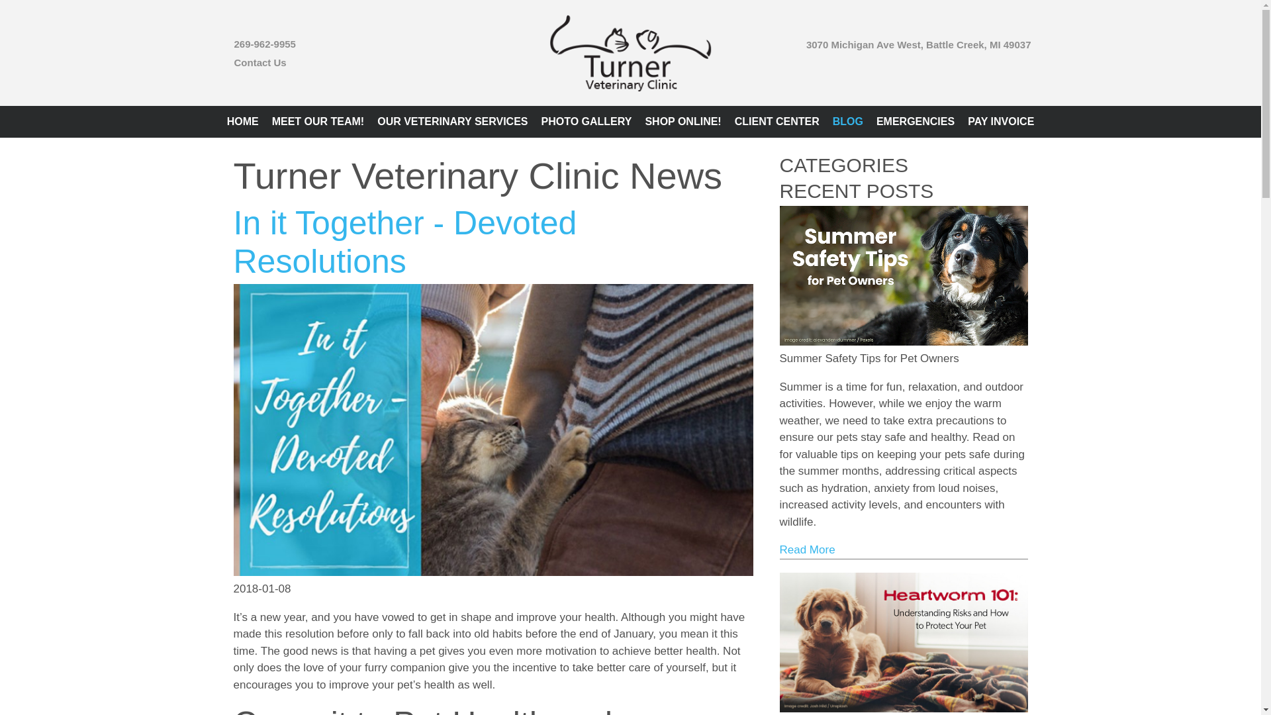 The width and height of the screenshot is (1271, 715). Describe the element at coordinates (847, 122) in the screenshot. I see `BLOG` at that location.